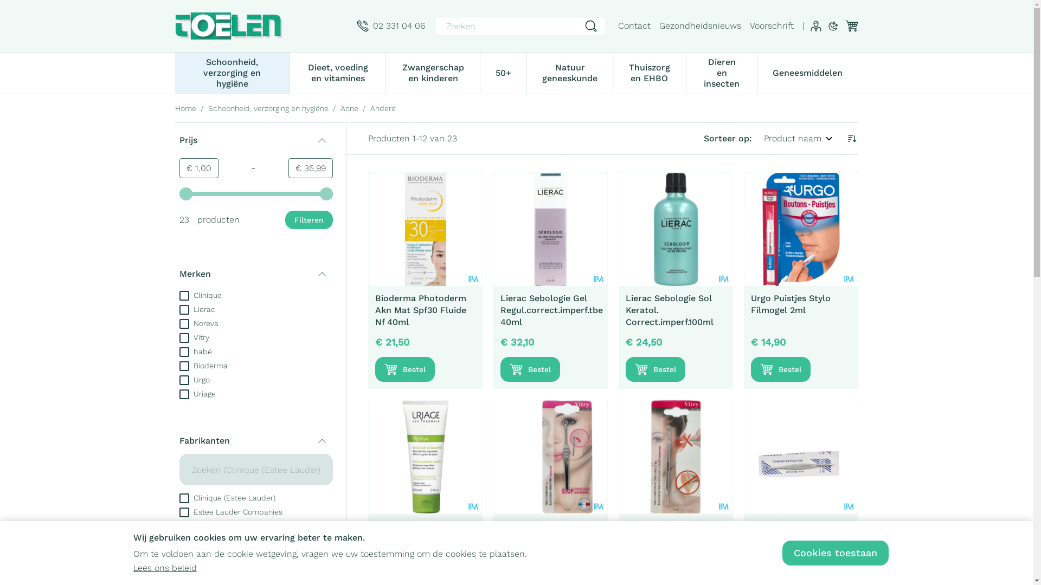  What do you see at coordinates (349, 108) in the screenshot?
I see `Acne` at bounding box center [349, 108].